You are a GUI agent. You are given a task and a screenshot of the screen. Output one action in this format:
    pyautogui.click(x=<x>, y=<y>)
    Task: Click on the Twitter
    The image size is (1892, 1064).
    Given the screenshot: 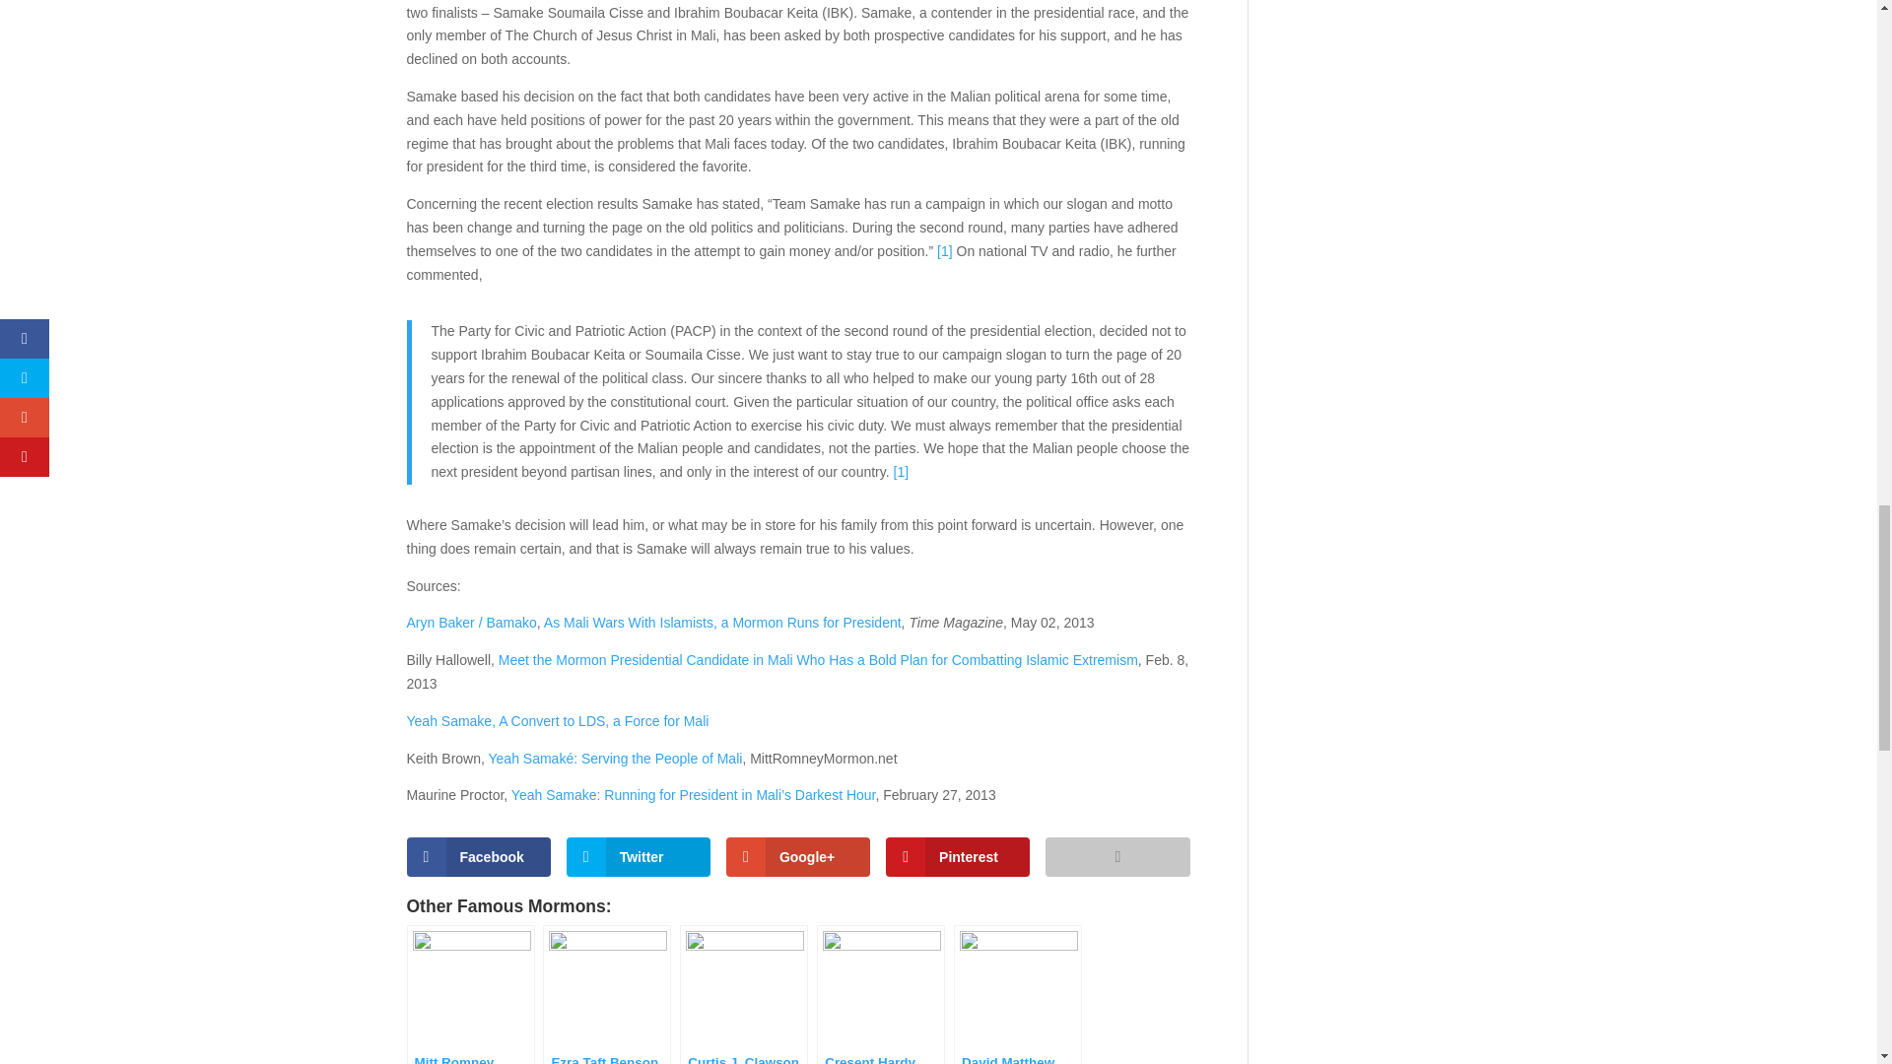 What is the action you would take?
    pyautogui.click(x=639, y=856)
    